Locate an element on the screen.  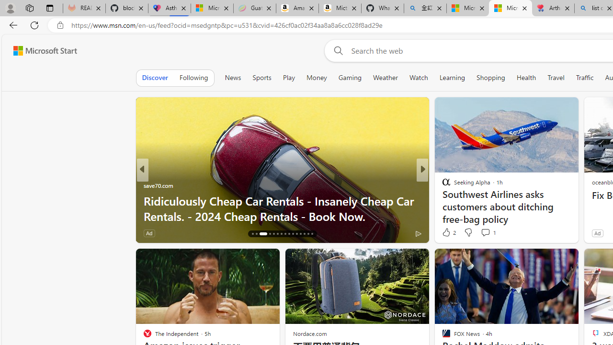
View comments 9 Comment is located at coordinates (486, 233).